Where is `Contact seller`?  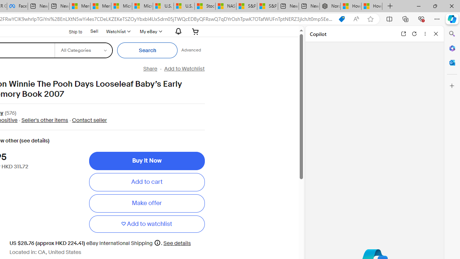 Contact seller is located at coordinates (89, 120).